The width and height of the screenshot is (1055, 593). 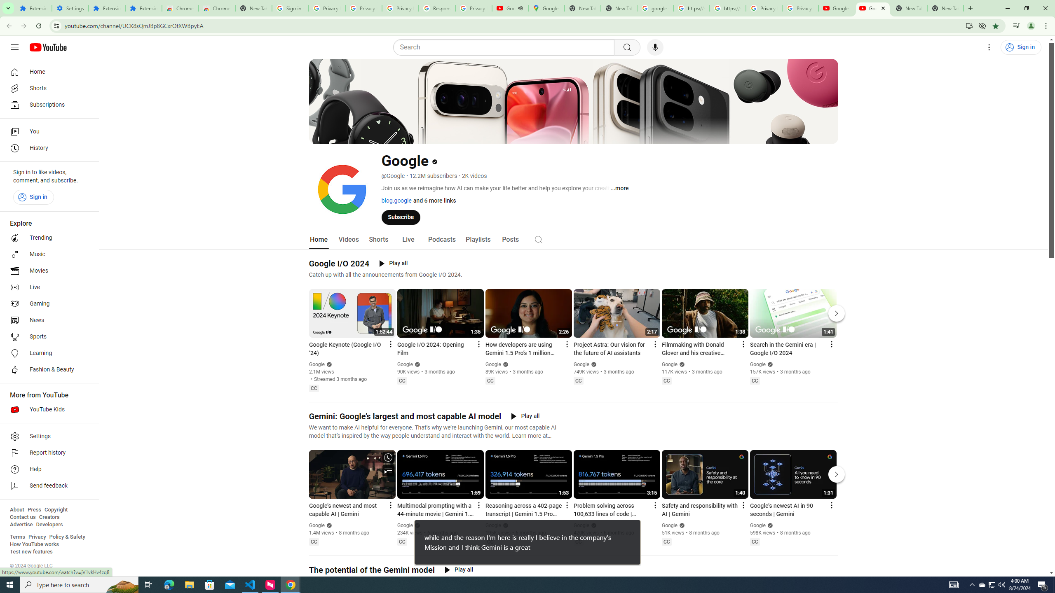 What do you see at coordinates (47, 320) in the screenshot?
I see `News` at bounding box center [47, 320].